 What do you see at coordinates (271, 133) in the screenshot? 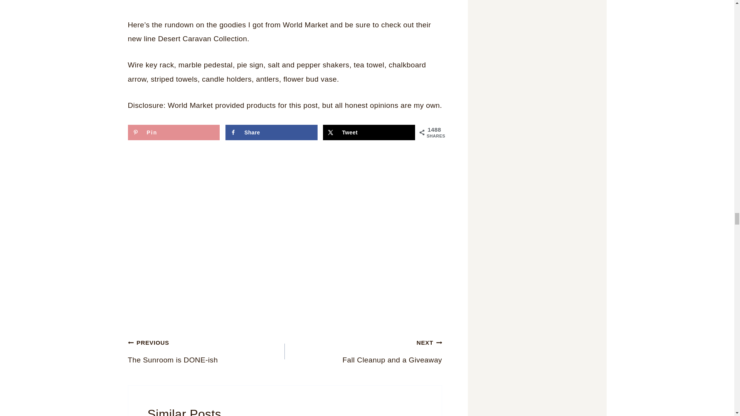
I see `Pin` at bounding box center [271, 133].